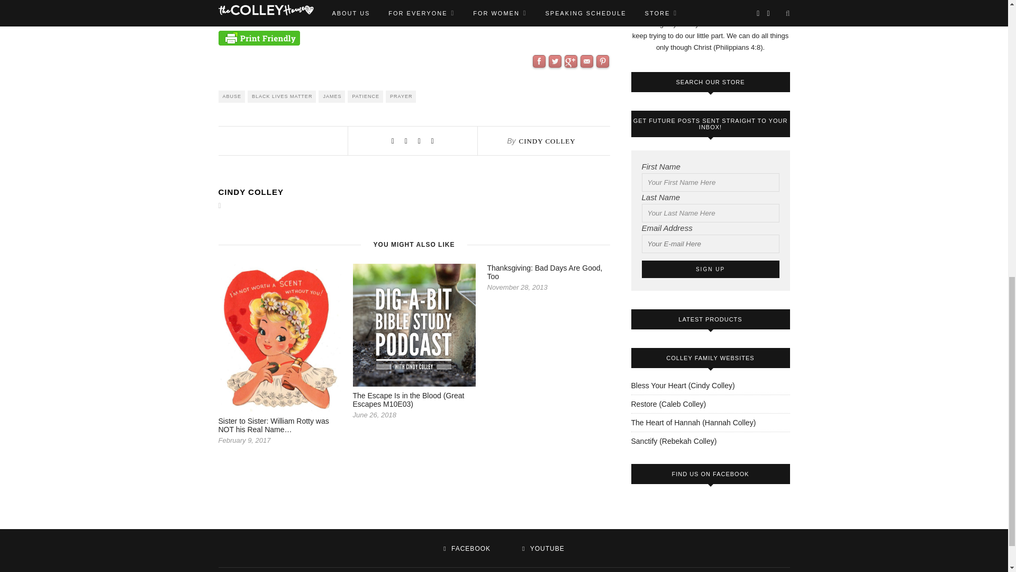 The image size is (1016, 572). I want to click on Sign up, so click(710, 269).